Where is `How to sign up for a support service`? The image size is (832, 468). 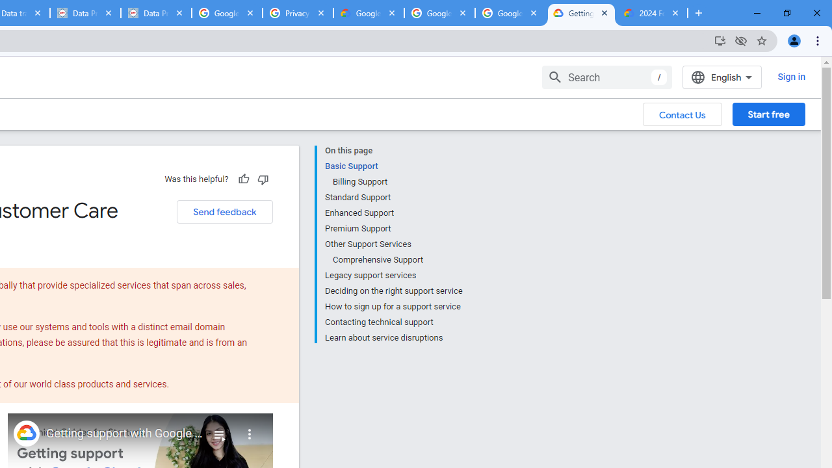 How to sign up for a support service is located at coordinates (393, 307).